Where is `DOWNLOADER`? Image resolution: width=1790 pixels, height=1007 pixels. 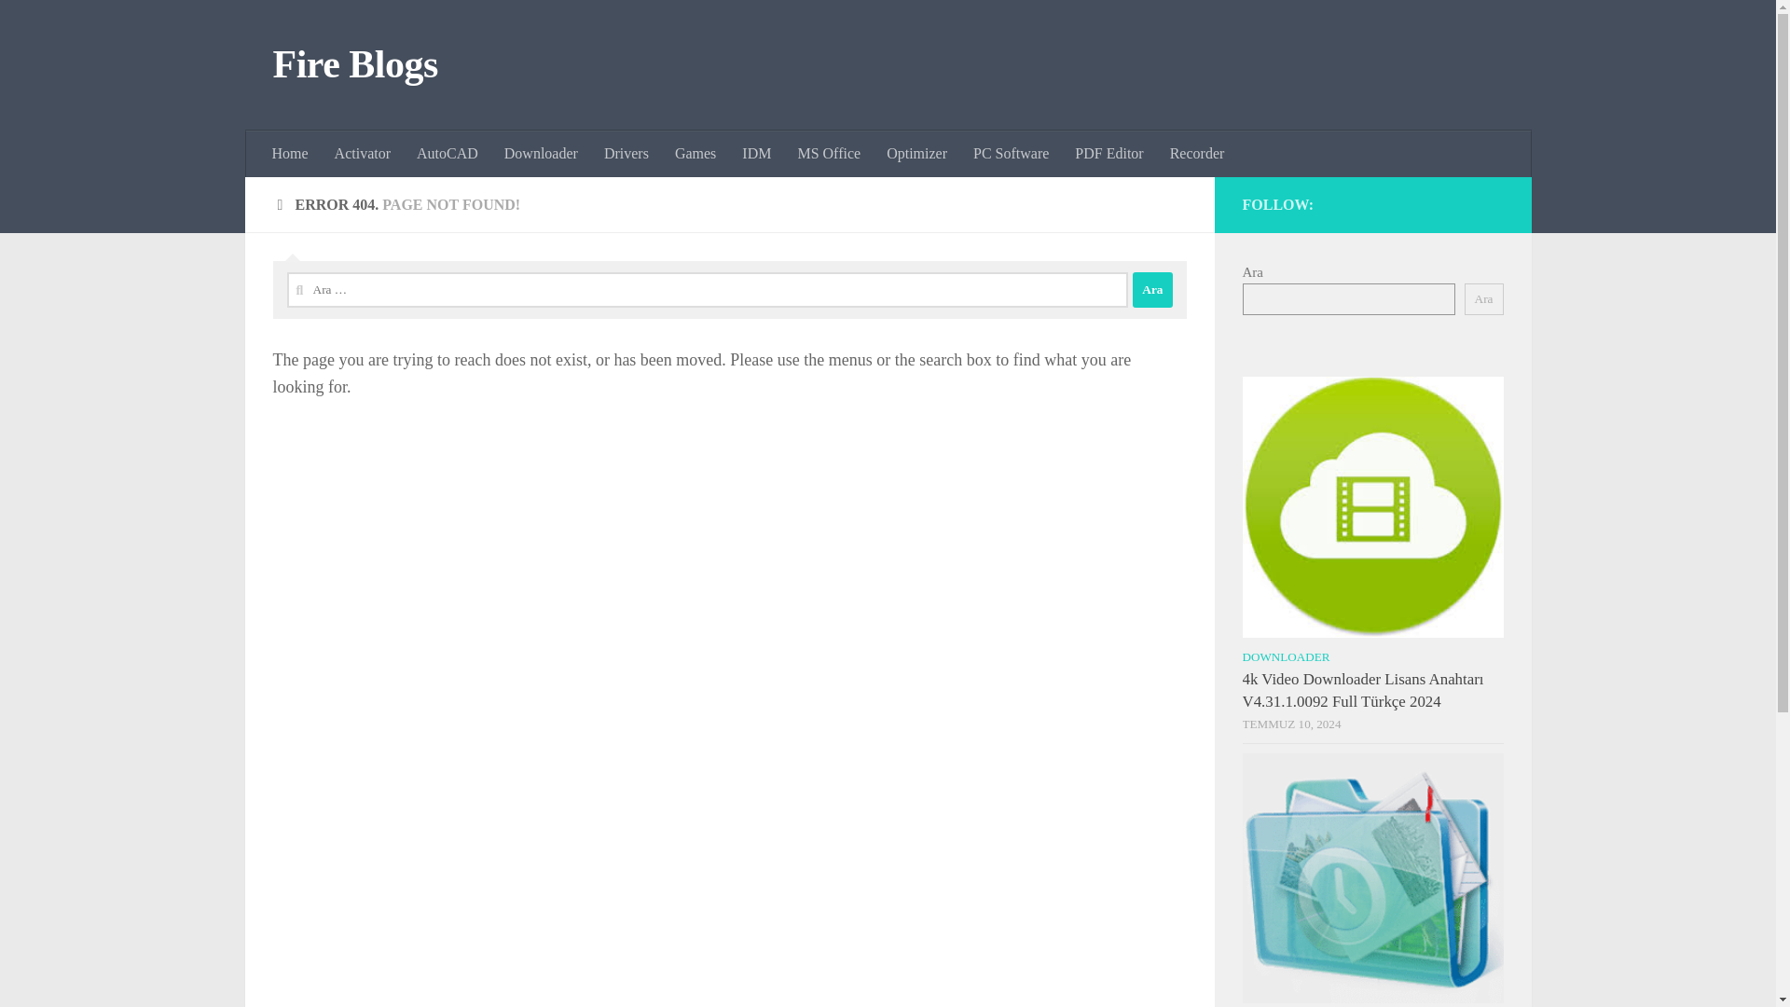
DOWNLOADER is located at coordinates (1286, 656).